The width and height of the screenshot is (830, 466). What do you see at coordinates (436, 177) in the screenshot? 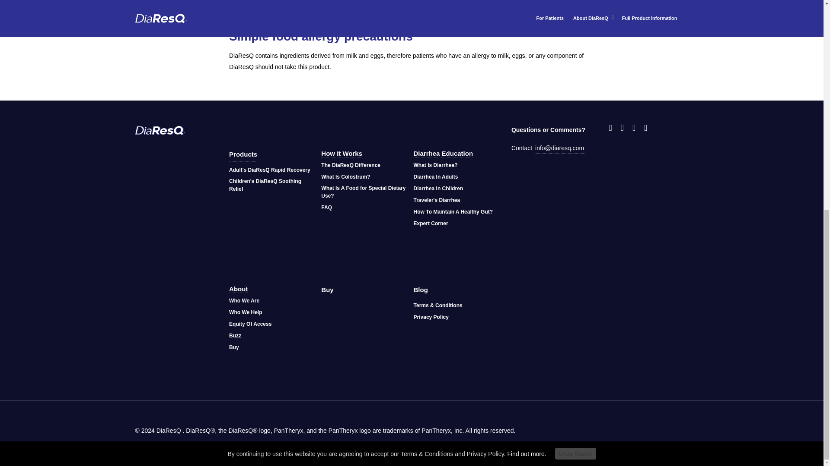
I see `Diarrhea In Adults` at bounding box center [436, 177].